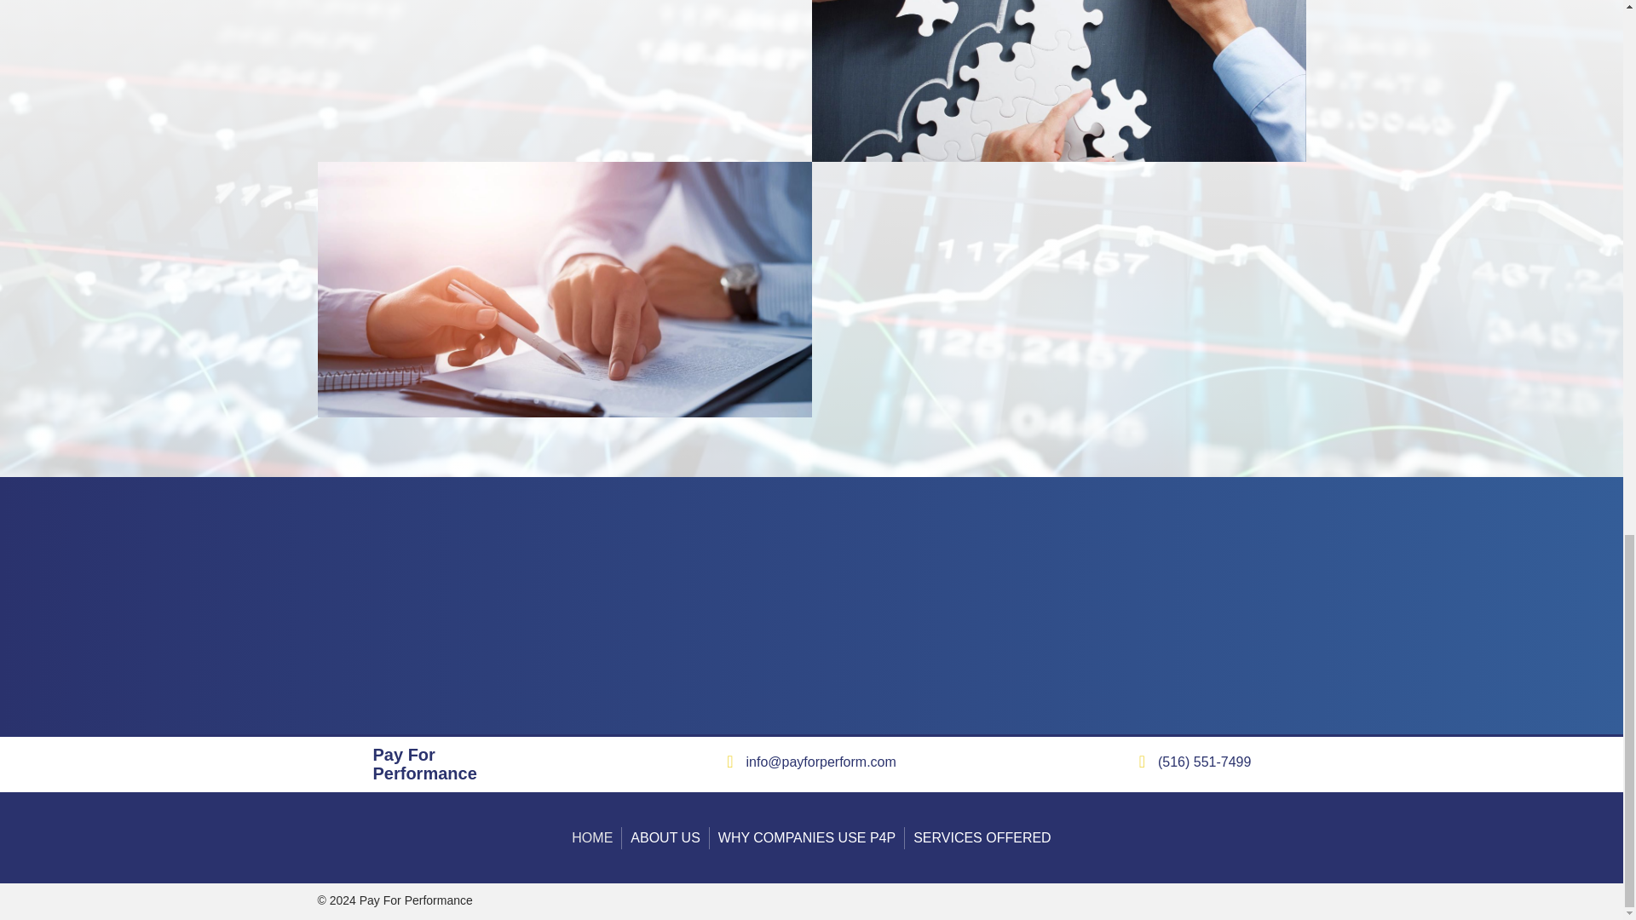 The image size is (1636, 920). What do you see at coordinates (591, 837) in the screenshot?
I see `HOME` at bounding box center [591, 837].